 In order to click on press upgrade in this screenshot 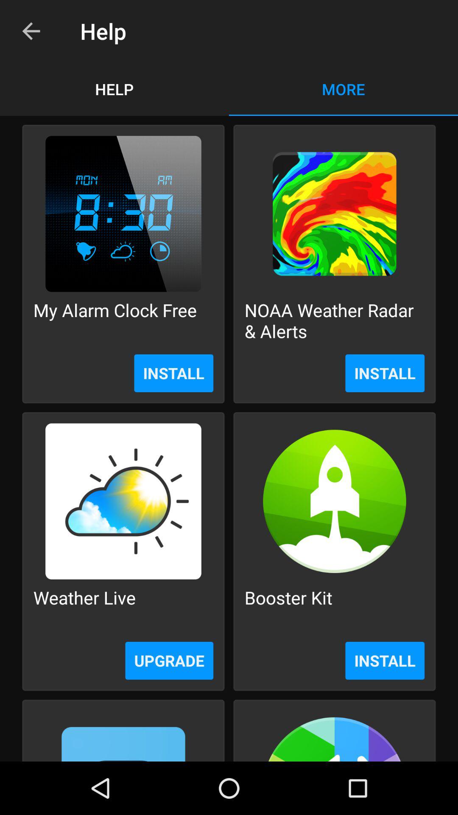, I will do `click(169, 660)`.